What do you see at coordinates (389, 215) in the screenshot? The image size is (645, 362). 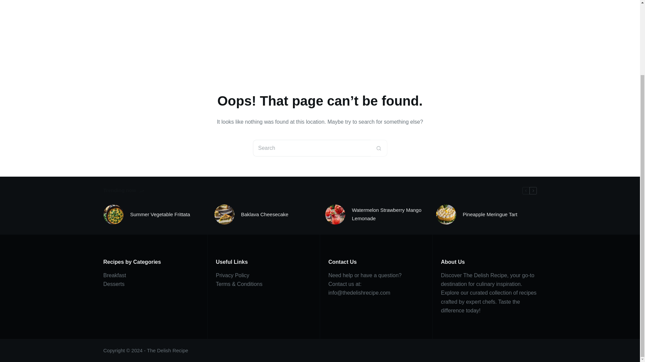 I see `Watermelon Strawberry Mango Lemonade` at bounding box center [389, 215].